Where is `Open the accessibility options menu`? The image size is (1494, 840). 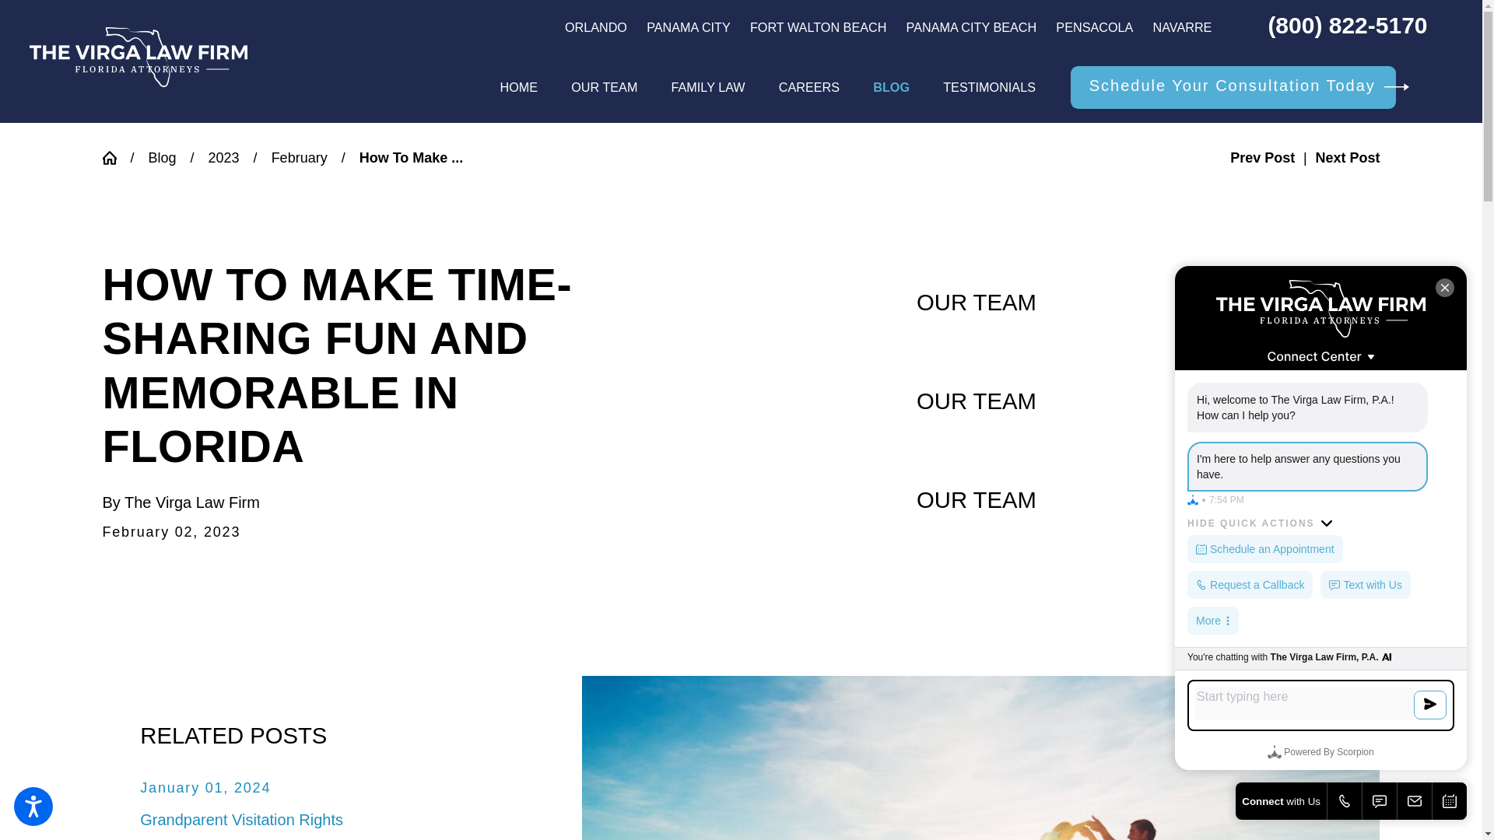
Open the accessibility options menu is located at coordinates (33, 806).